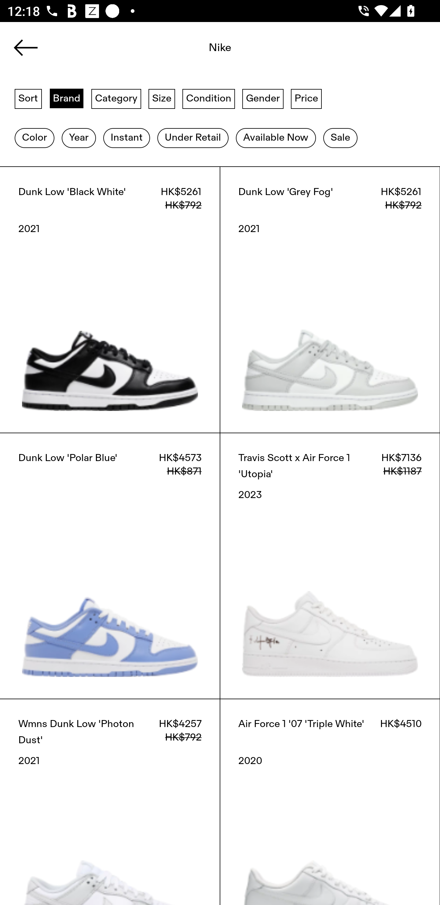 The image size is (440, 905). I want to click on Brand, so click(67, 98).